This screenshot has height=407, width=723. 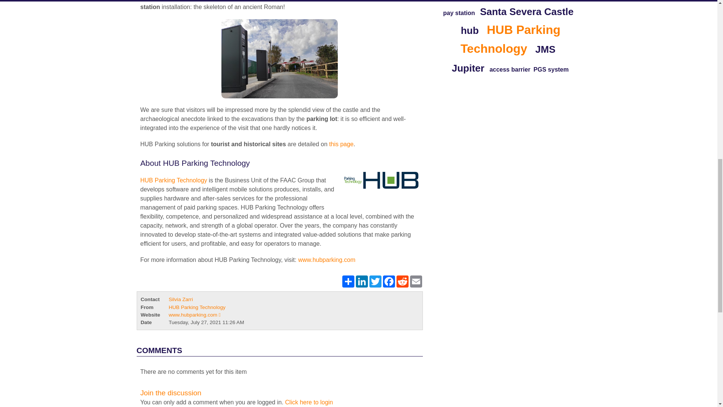 I want to click on www.hubparking.com, so click(x=327, y=260).